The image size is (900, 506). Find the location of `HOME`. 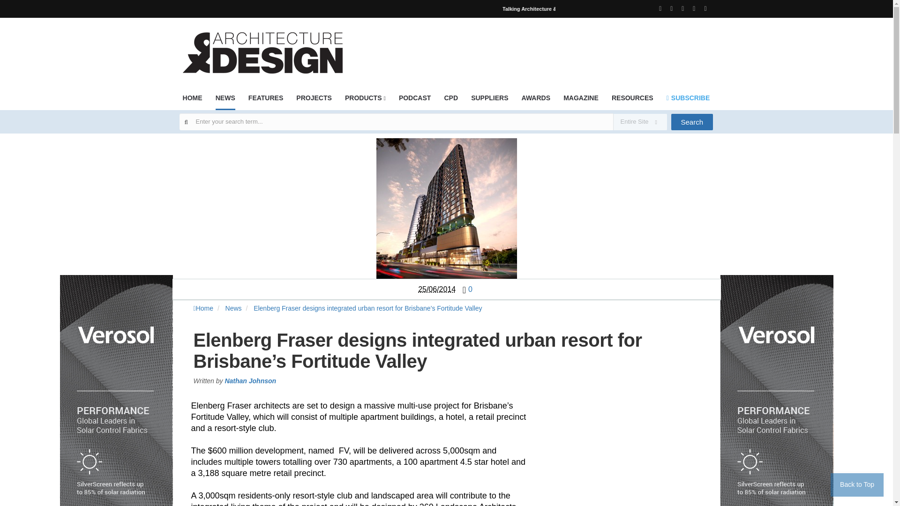

HOME is located at coordinates (192, 101).